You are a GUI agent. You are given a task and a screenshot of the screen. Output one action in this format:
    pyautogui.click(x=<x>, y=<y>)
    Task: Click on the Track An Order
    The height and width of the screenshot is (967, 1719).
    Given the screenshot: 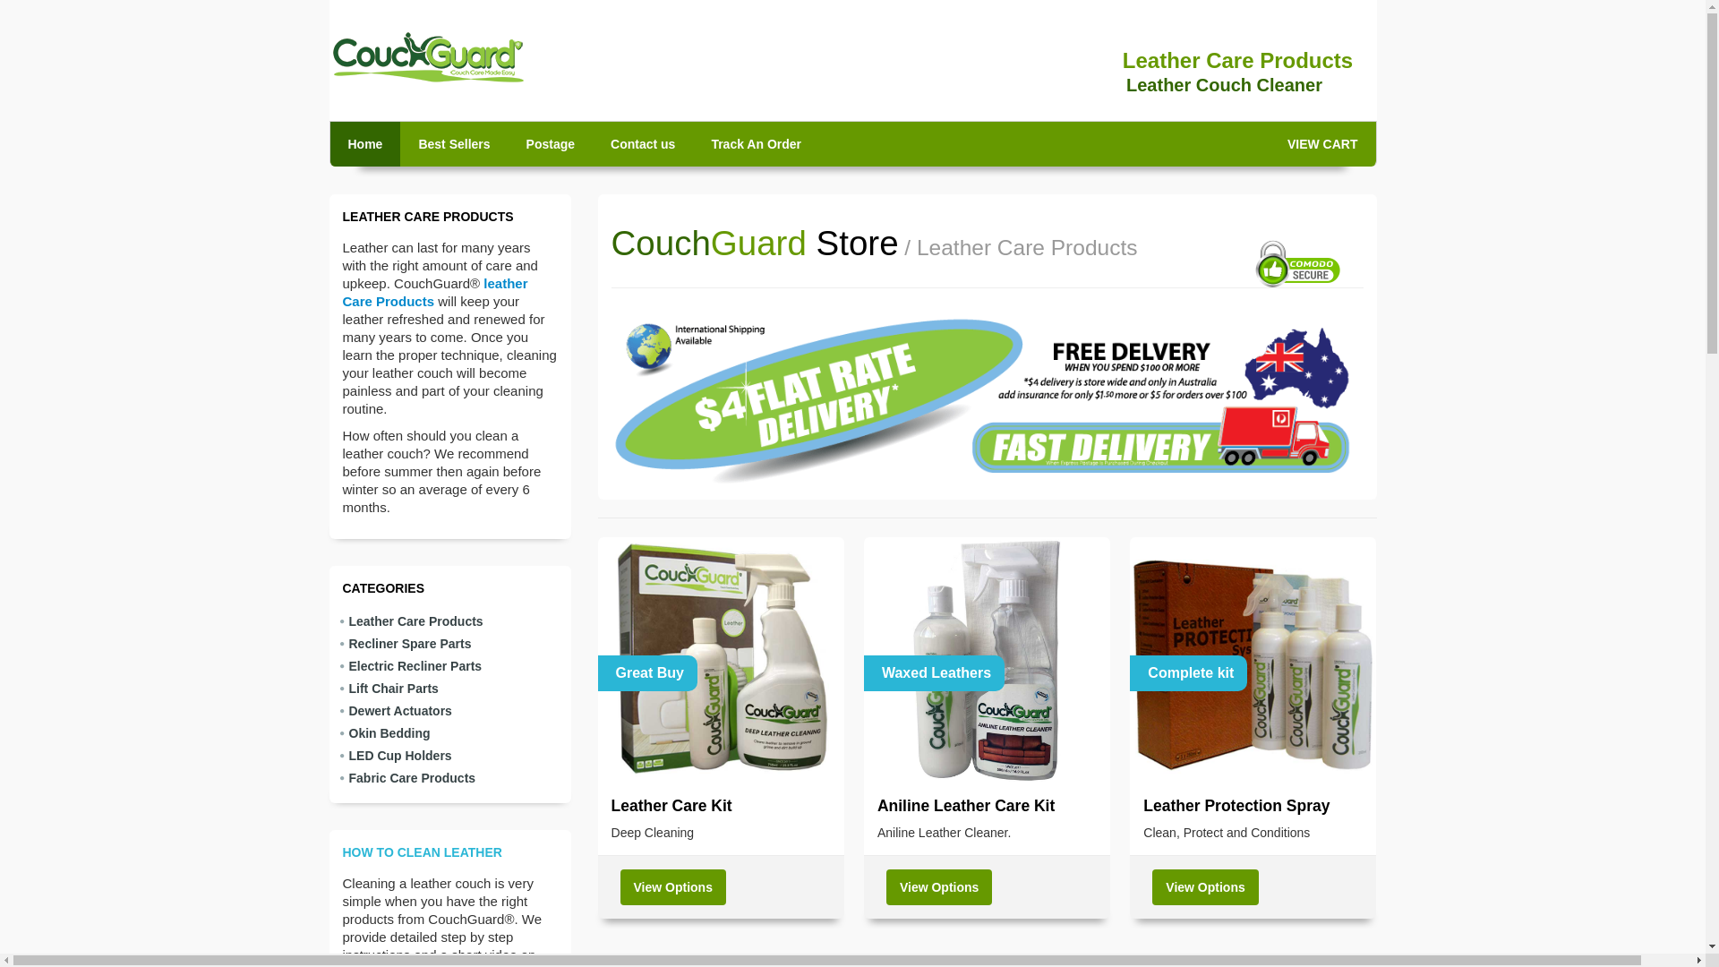 What is the action you would take?
    pyautogui.click(x=756, y=144)
    